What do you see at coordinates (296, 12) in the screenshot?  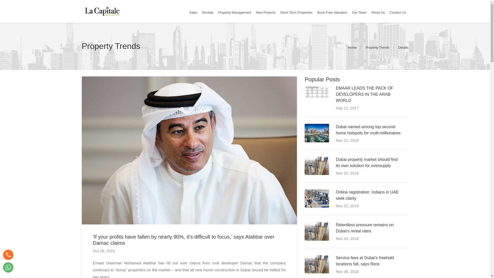 I see `Short Term Properties` at bounding box center [296, 12].